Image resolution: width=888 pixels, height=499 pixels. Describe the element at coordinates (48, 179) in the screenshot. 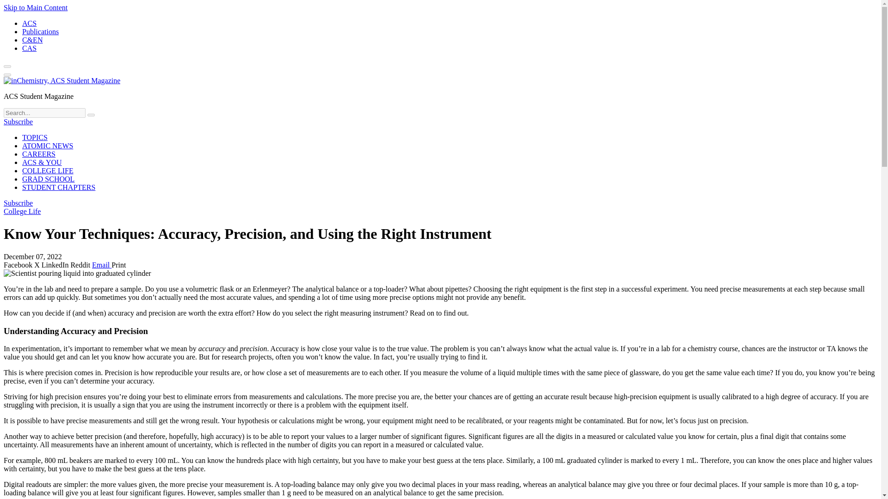

I see `GRAD SCHOOL` at that location.